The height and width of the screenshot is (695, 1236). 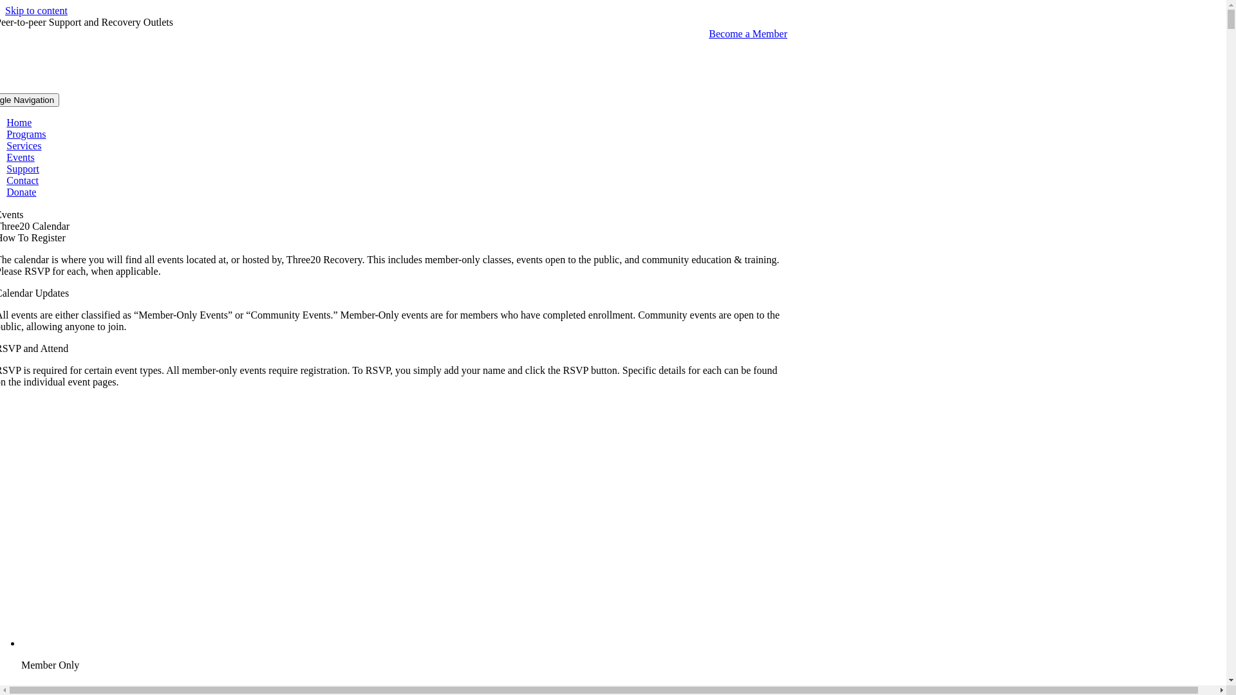 I want to click on Become a Member, so click(x=748, y=33).